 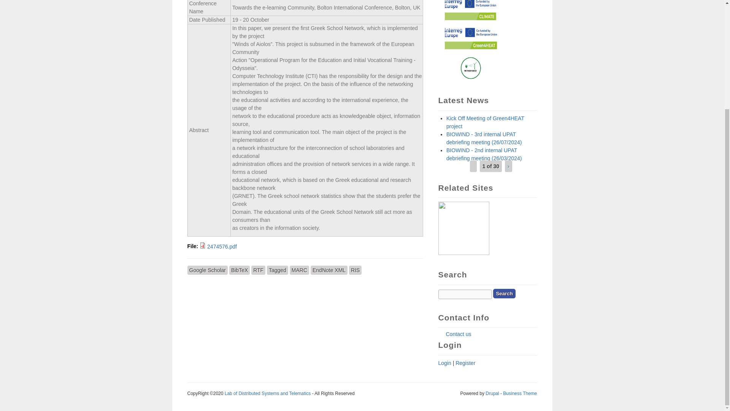 I want to click on Search, so click(x=504, y=294).